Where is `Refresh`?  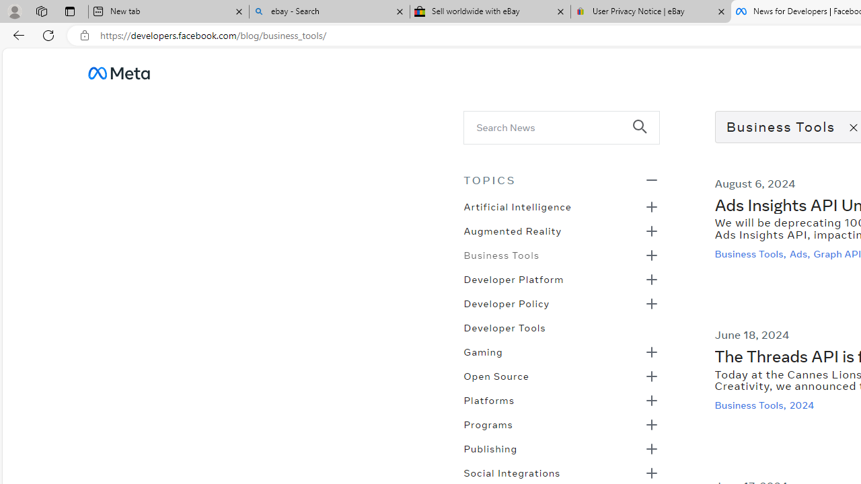 Refresh is located at coordinates (48, 35).